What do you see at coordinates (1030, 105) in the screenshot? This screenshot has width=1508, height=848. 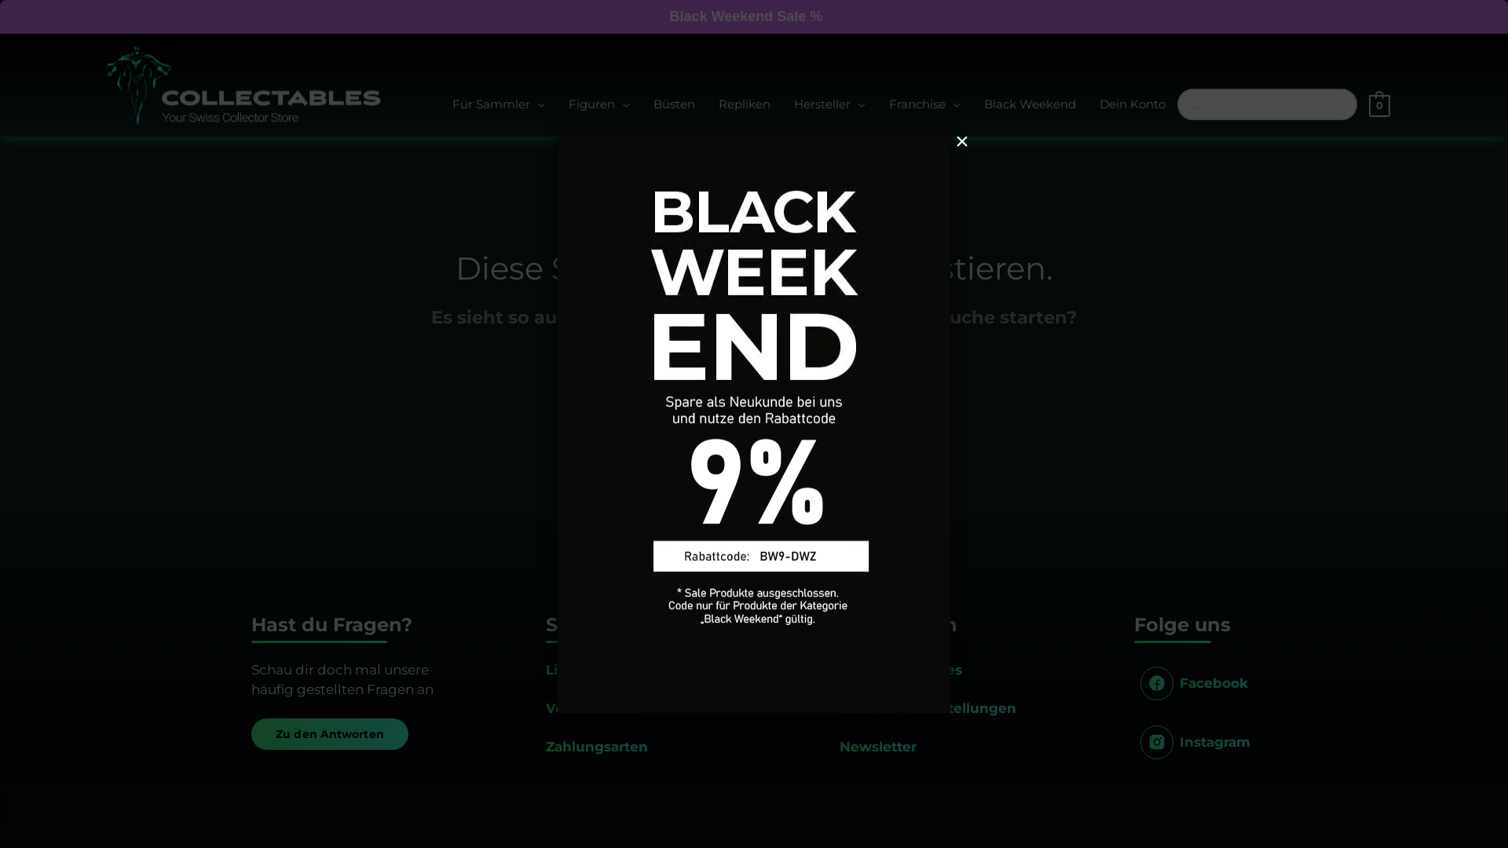 I see `Black Weekend` at bounding box center [1030, 105].